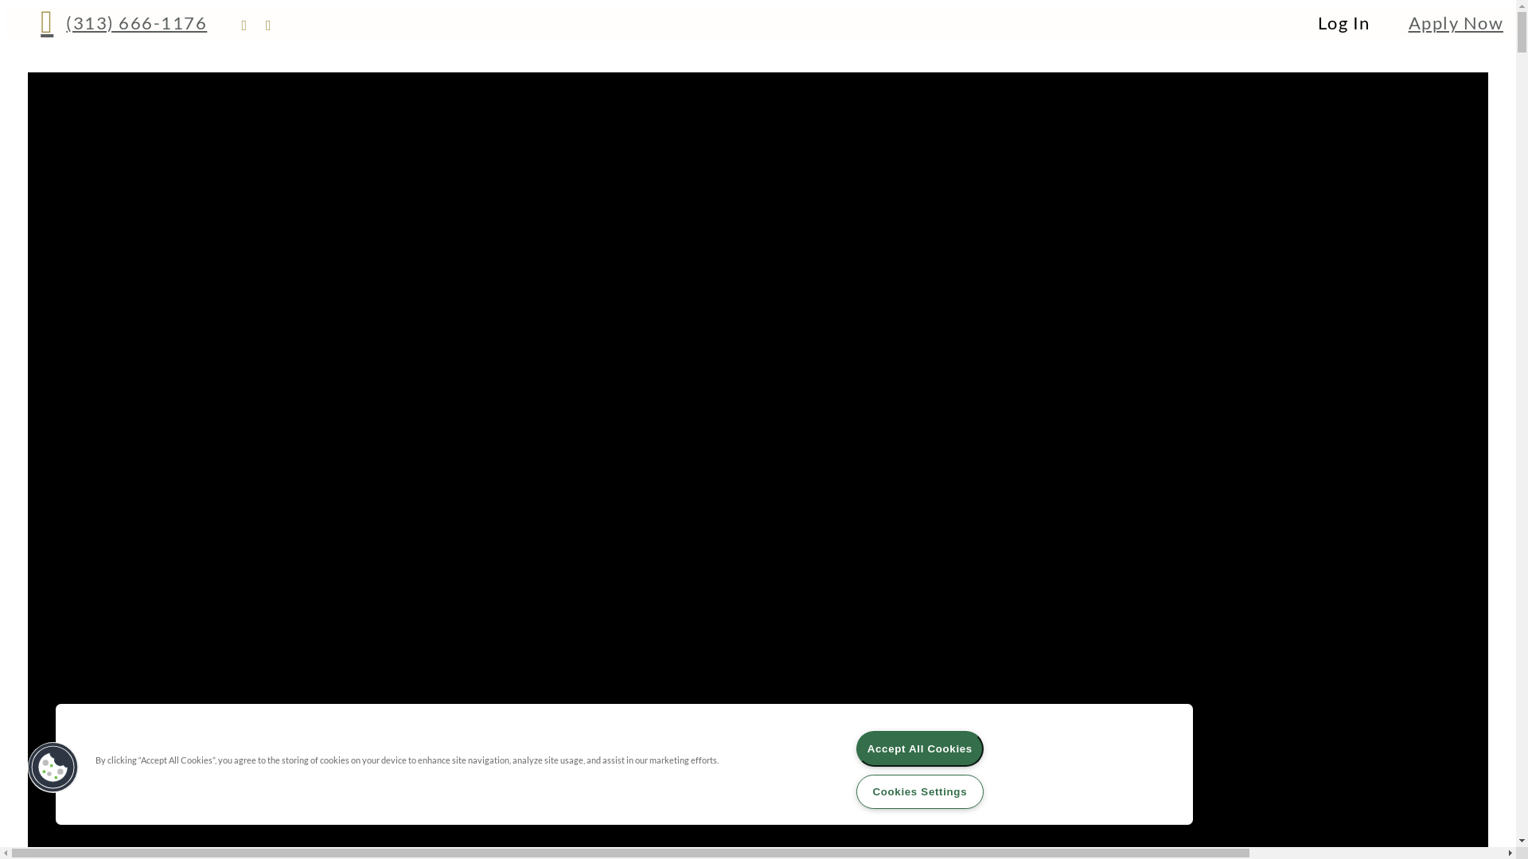 The image size is (1528, 859). I want to click on (313) 666-1176, so click(124, 22).